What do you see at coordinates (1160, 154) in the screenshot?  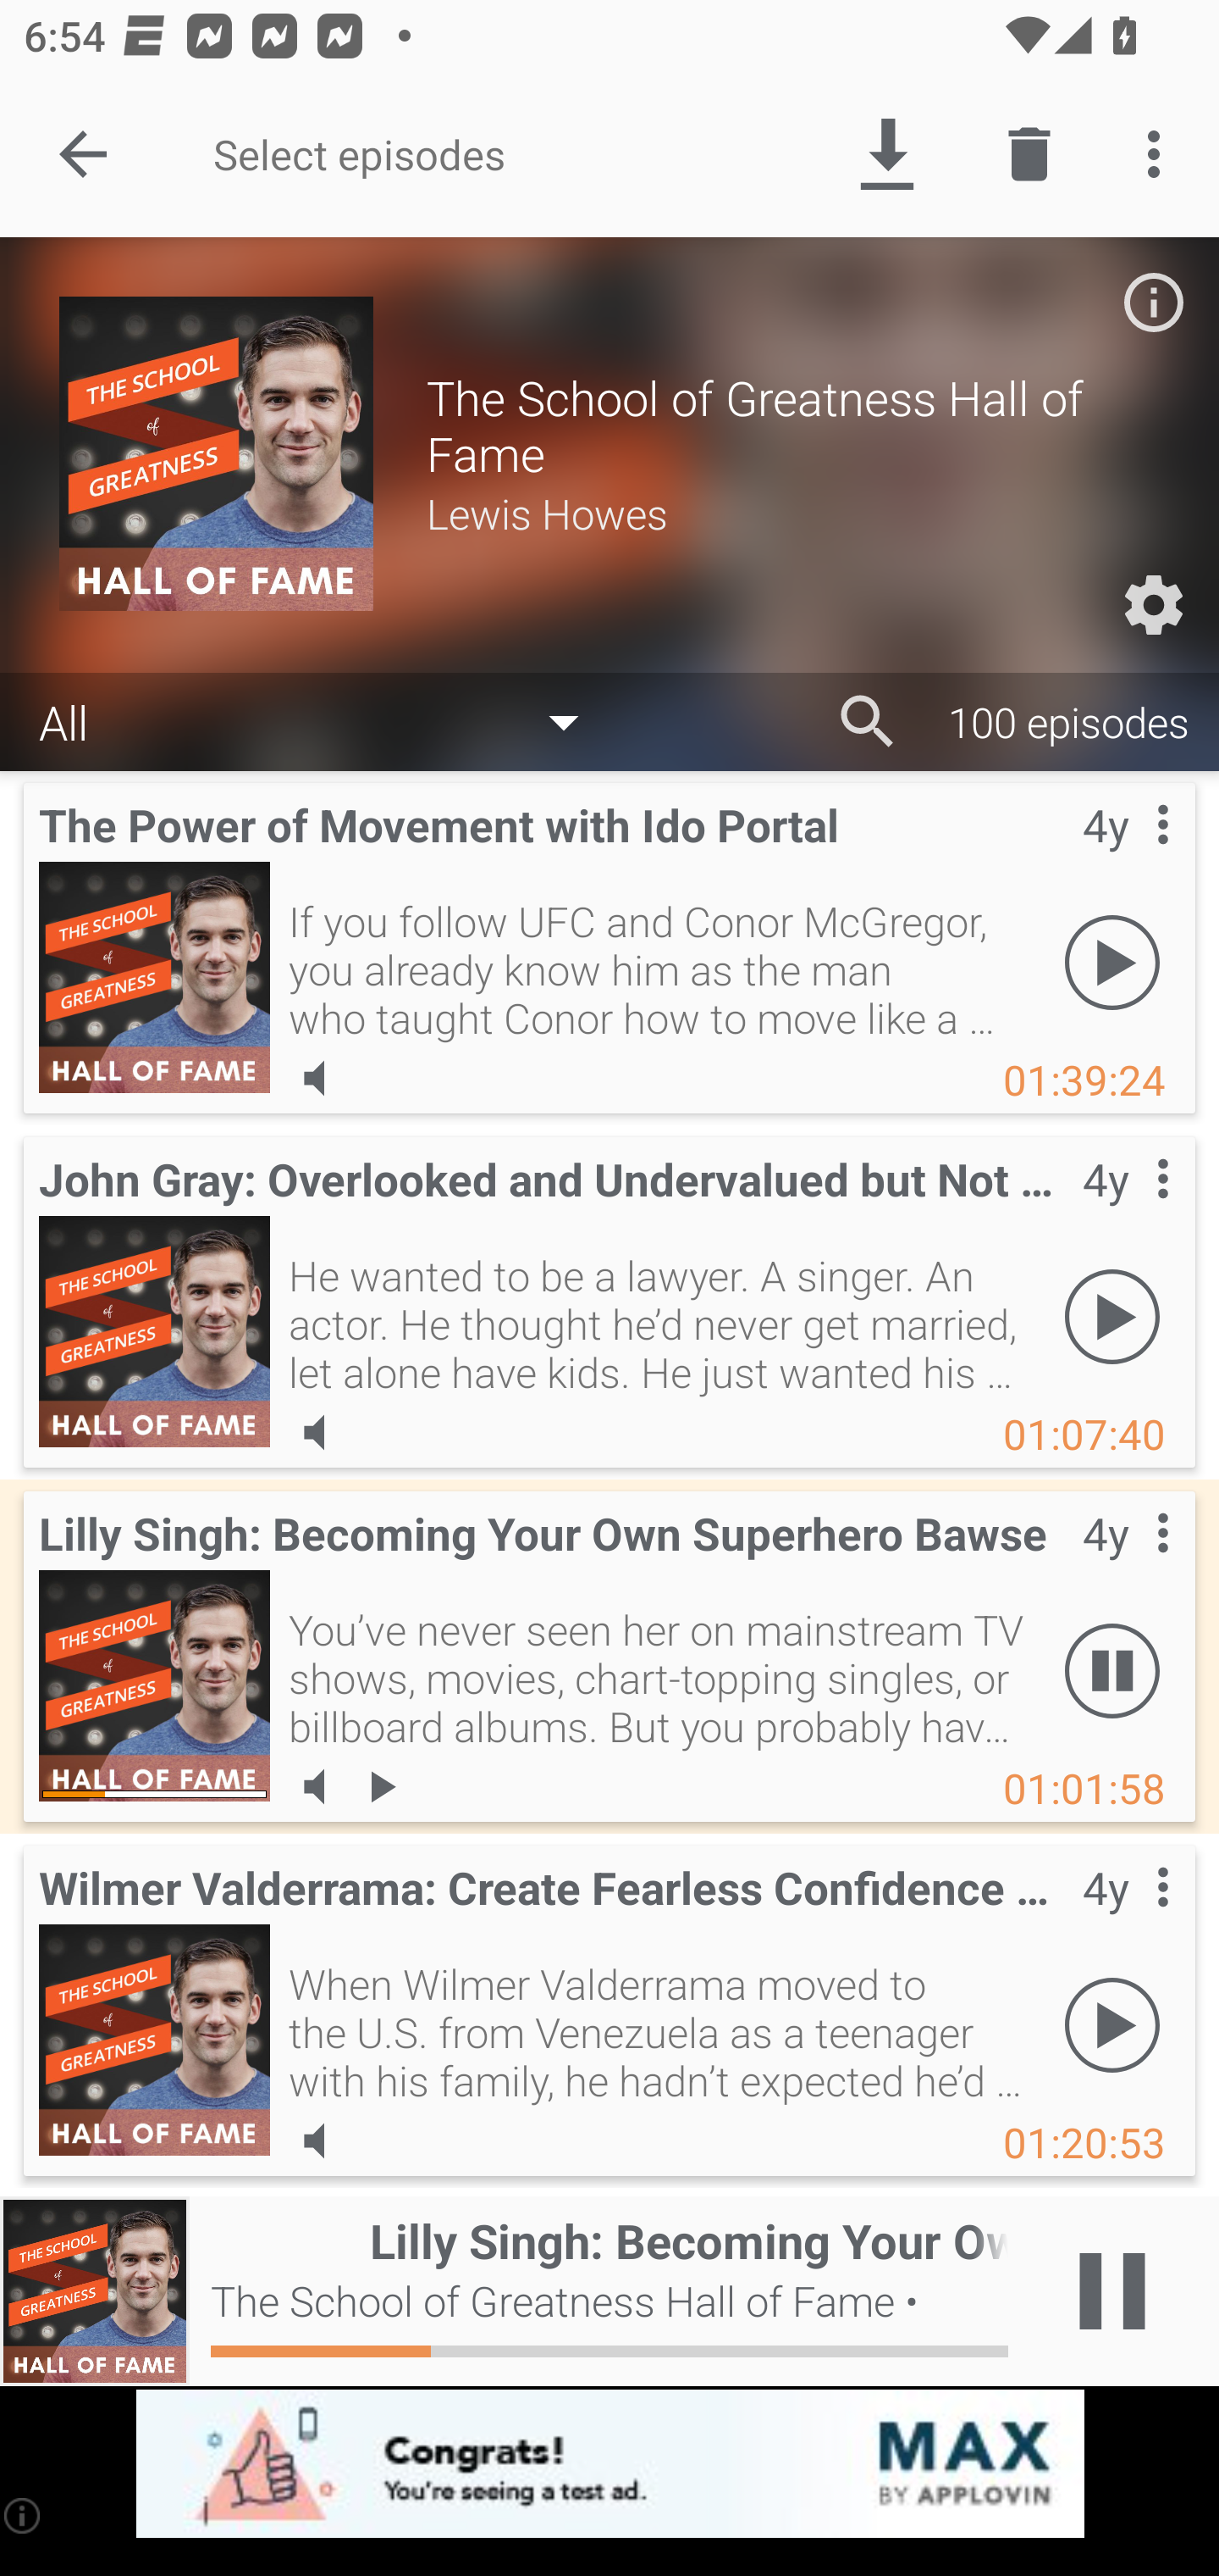 I see `More options` at bounding box center [1160, 154].